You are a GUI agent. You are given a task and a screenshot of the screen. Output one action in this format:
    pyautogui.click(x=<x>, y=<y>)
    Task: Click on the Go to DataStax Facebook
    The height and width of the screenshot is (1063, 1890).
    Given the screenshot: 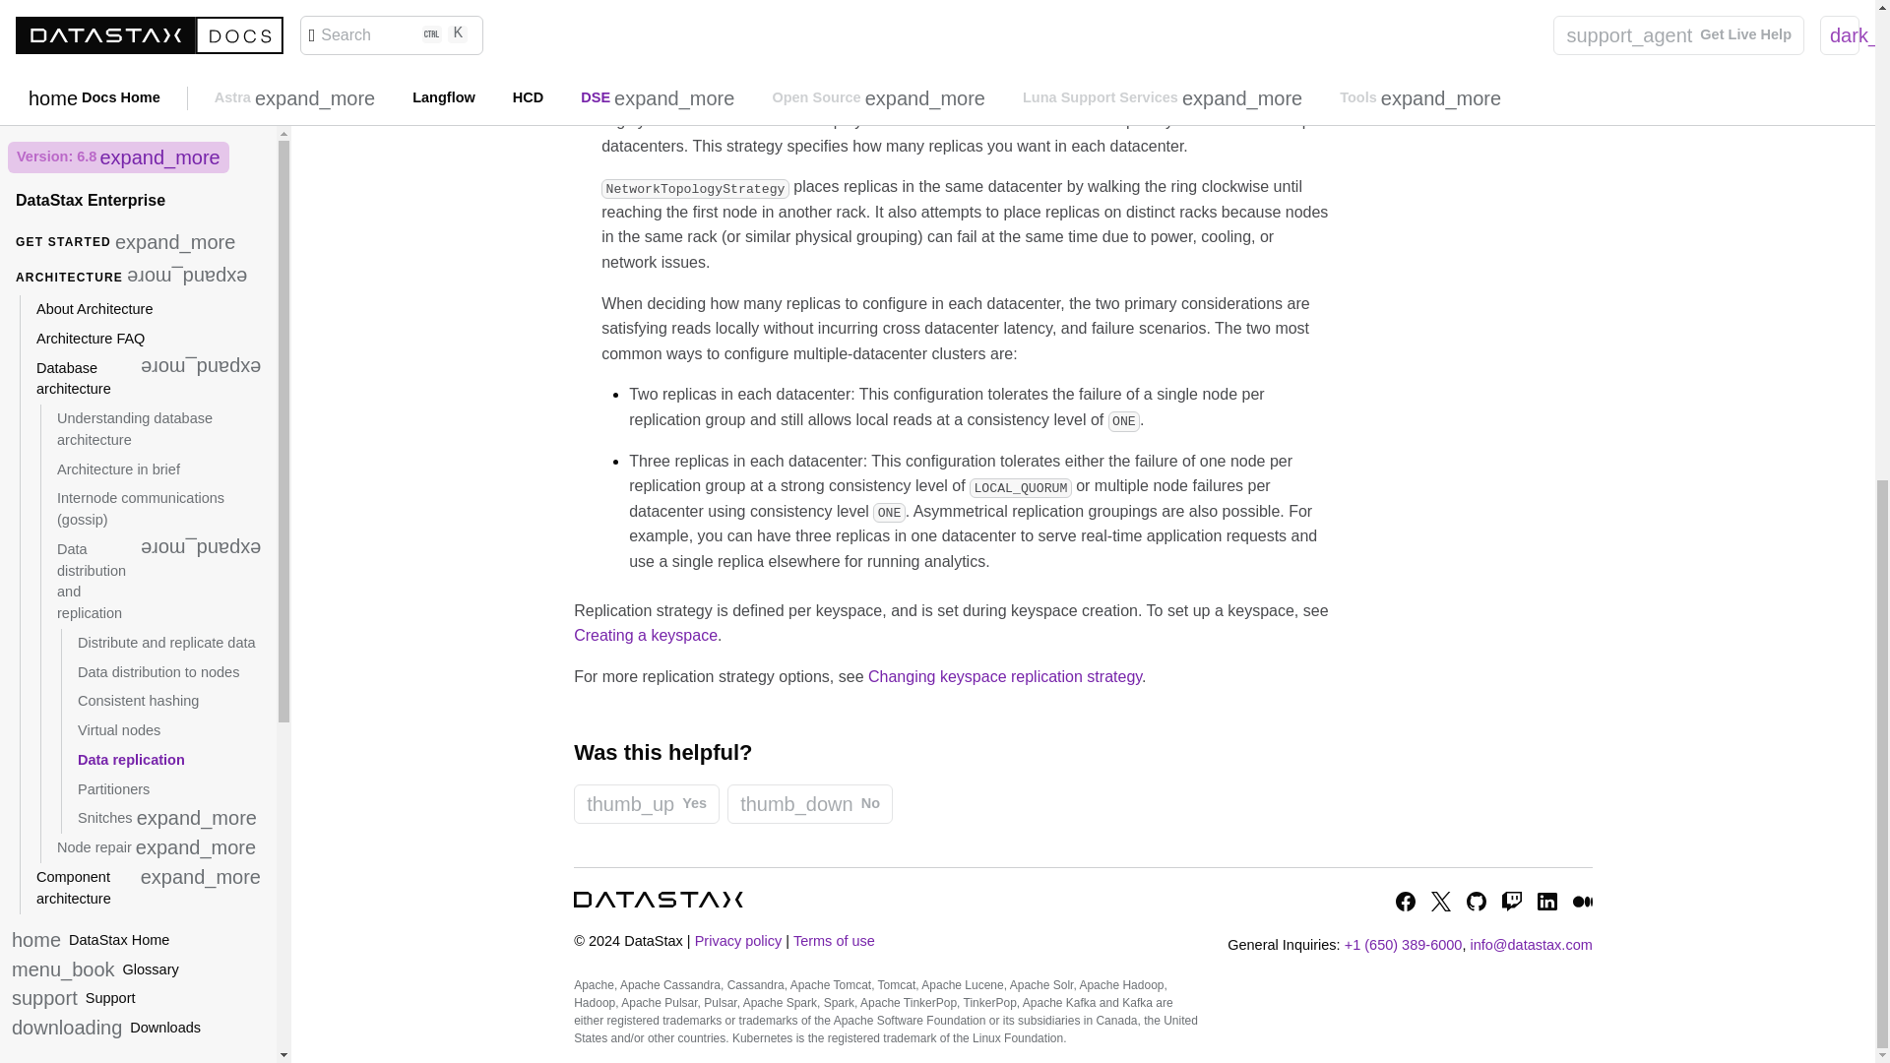 What is the action you would take?
    pyautogui.click(x=1406, y=902)
    